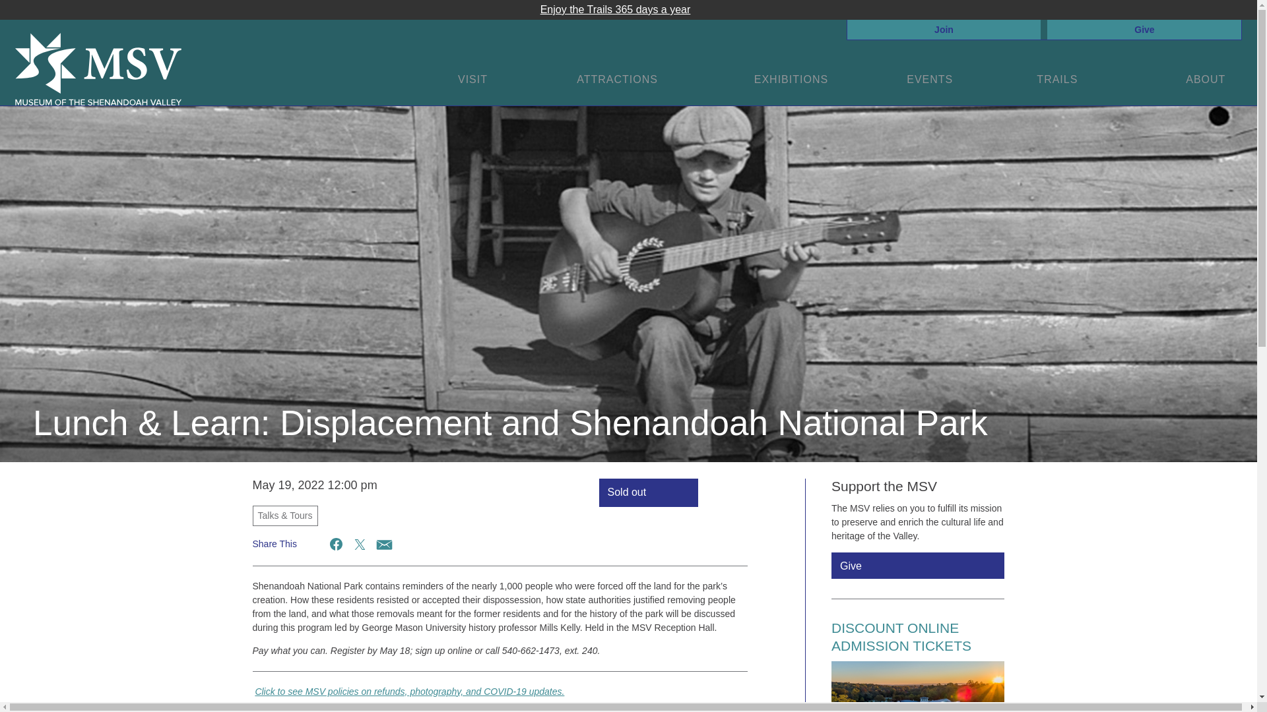  What do you see at coordinates (615, 9) in the screenshot?
I see `Enjoy the Trails 365 days a year` at bounding box center [615, 9].